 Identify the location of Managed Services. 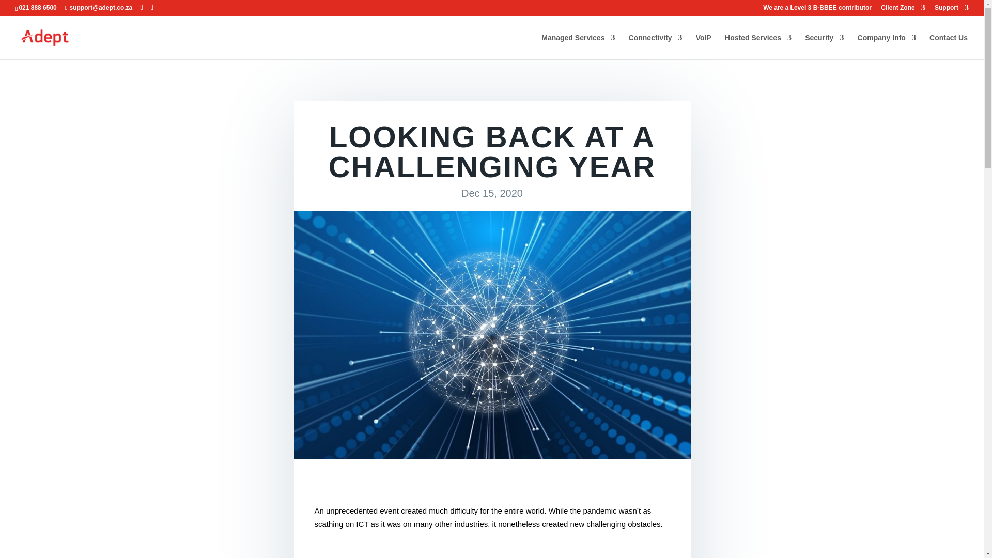
(578, 47).